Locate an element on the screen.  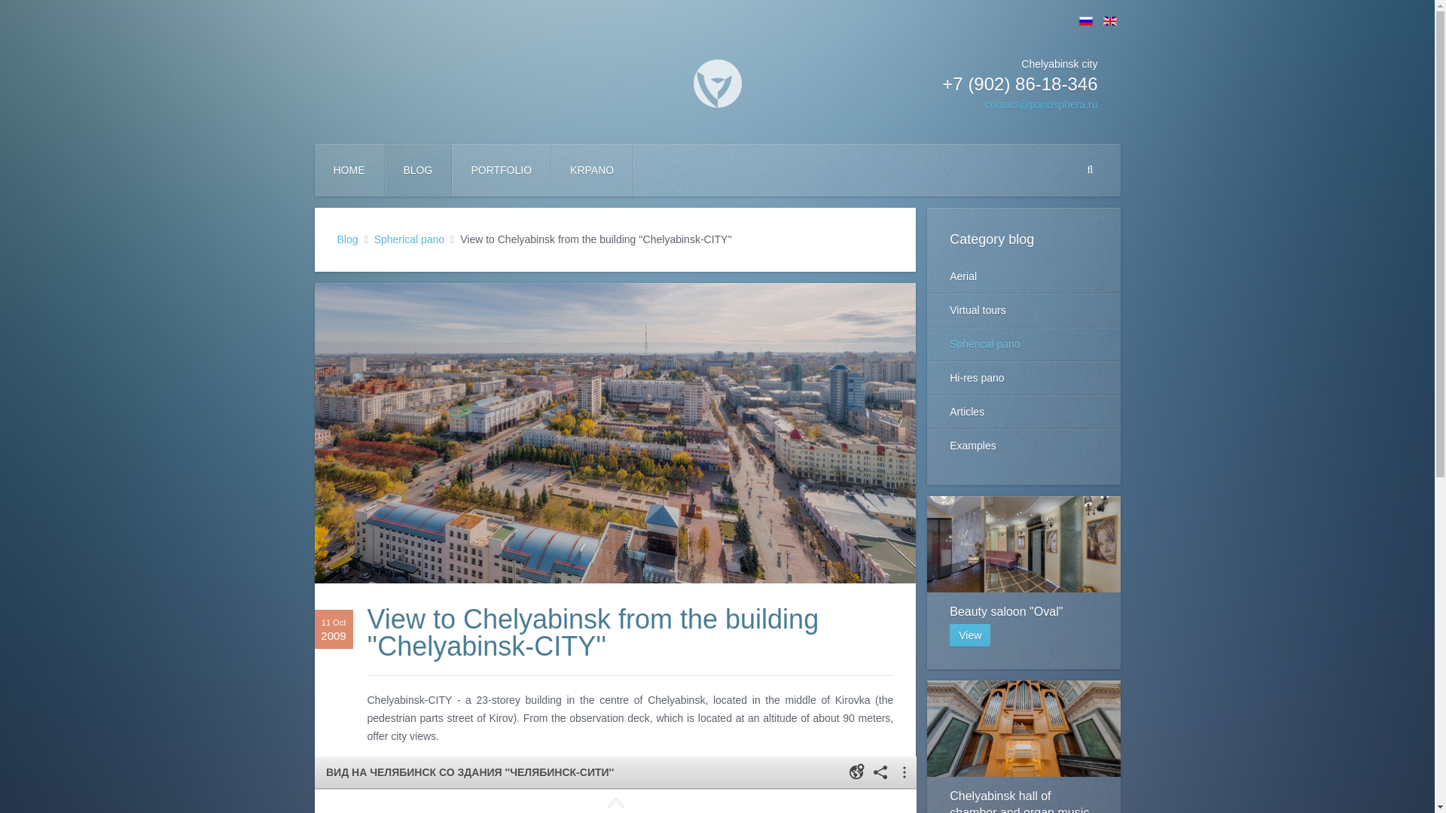
Examples is located at coordinates (1023, 411).